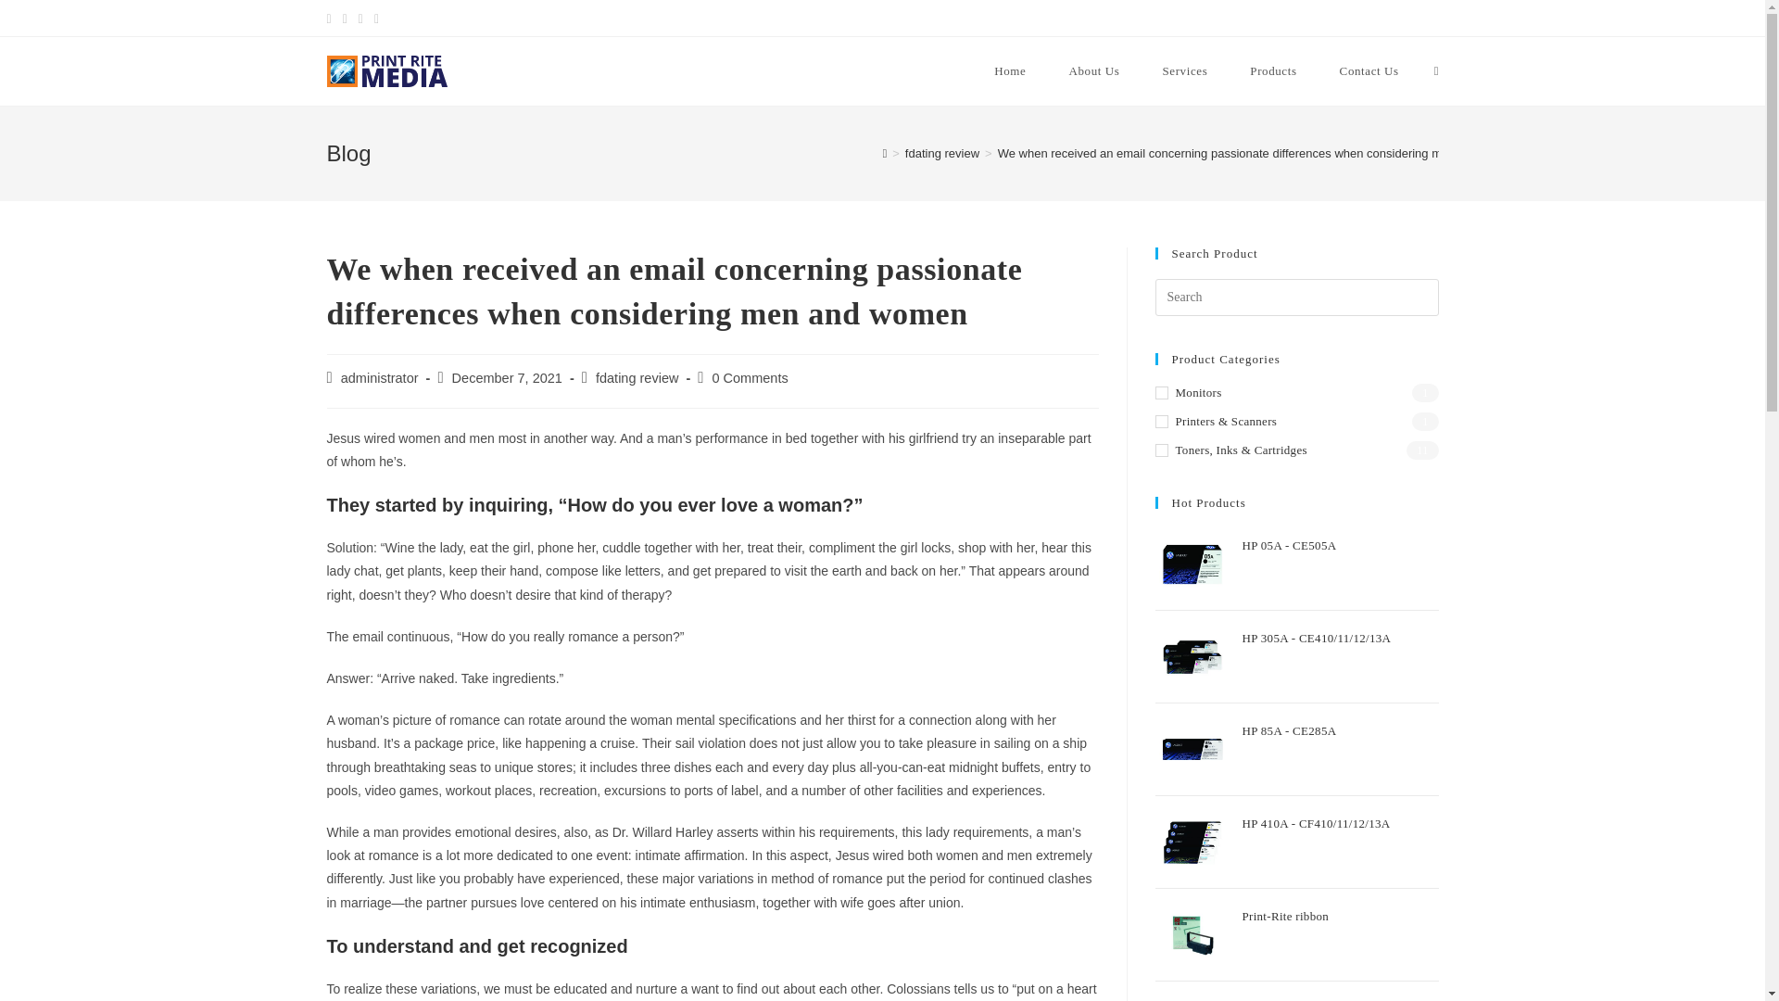 Image resolution: width=1779 pixels, height=1001 pixels. What do you see at coordinates (1340, 551) in the screenshot?
I see `HP 05A - CE505A` at bounding box center [1340, 551].